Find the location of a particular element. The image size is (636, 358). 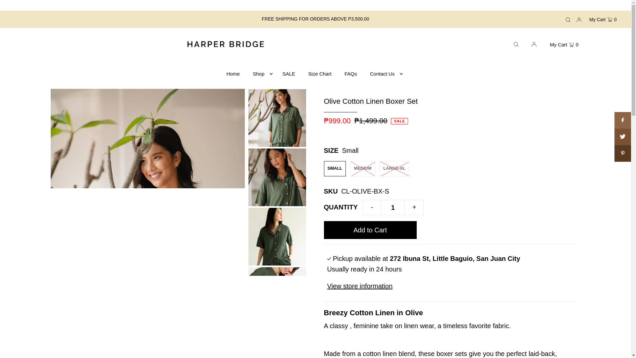

Home is located at coordinates (233, 74).